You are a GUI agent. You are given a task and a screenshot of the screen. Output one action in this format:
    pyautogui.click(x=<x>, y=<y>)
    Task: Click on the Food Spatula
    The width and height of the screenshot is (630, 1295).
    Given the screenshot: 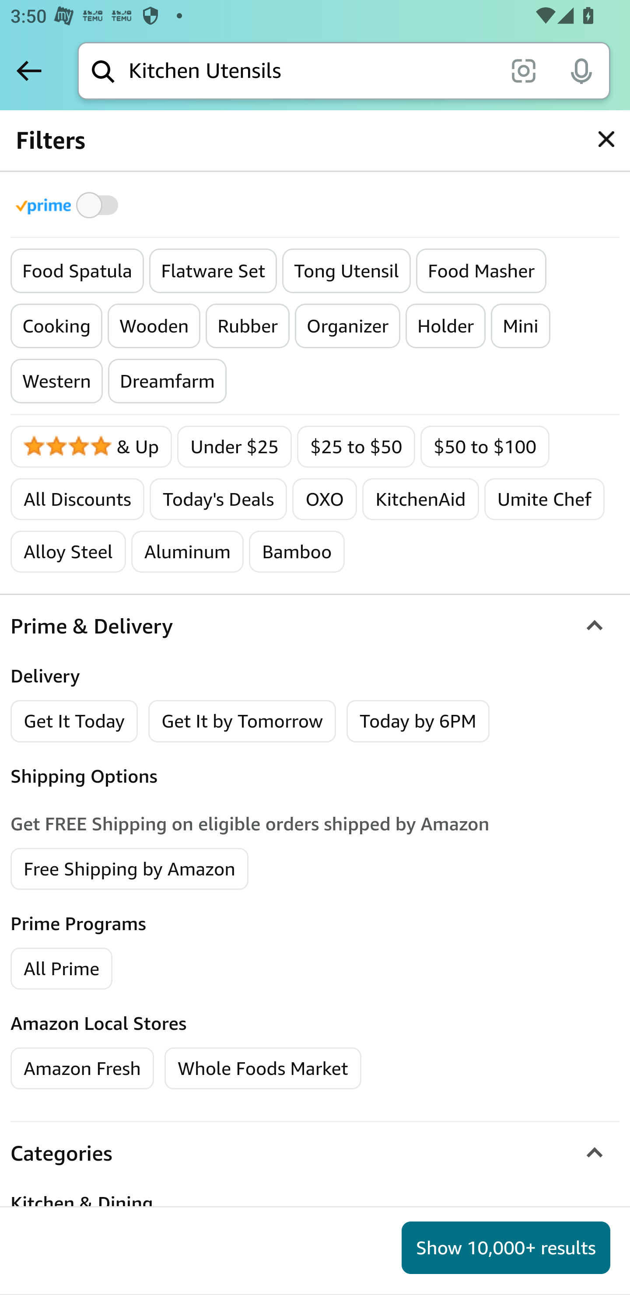 What is the action you would take?
    pyautogui.click(x=77, y=271)
    